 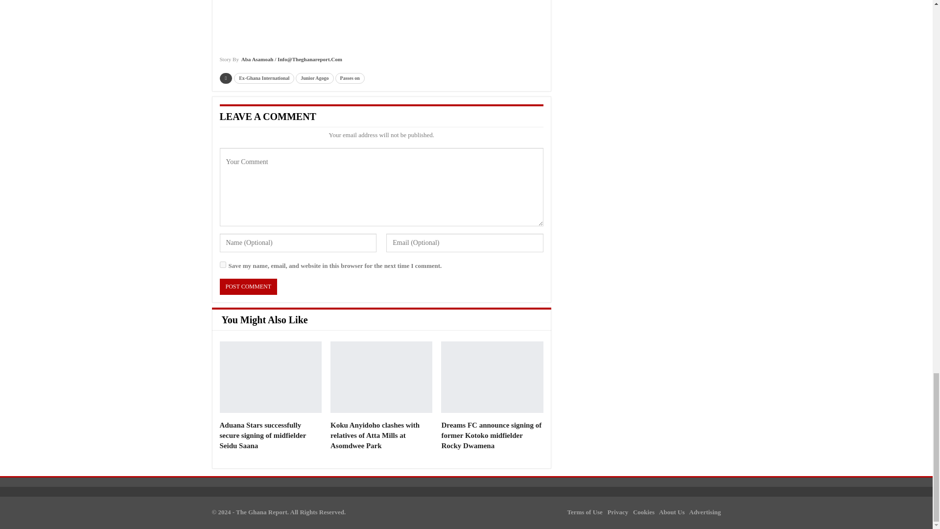 I want to click on yes, so click(x=222, y=264).